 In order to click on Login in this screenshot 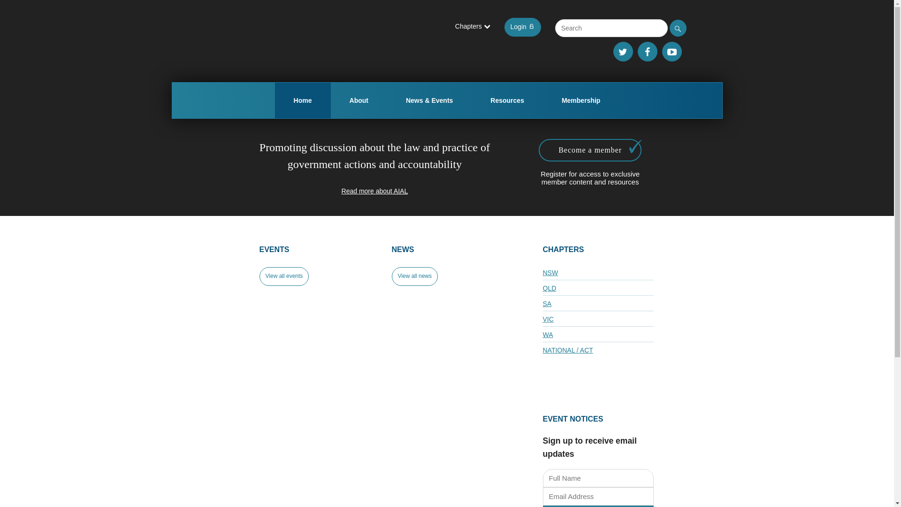, I will do `click(523, 27)`.